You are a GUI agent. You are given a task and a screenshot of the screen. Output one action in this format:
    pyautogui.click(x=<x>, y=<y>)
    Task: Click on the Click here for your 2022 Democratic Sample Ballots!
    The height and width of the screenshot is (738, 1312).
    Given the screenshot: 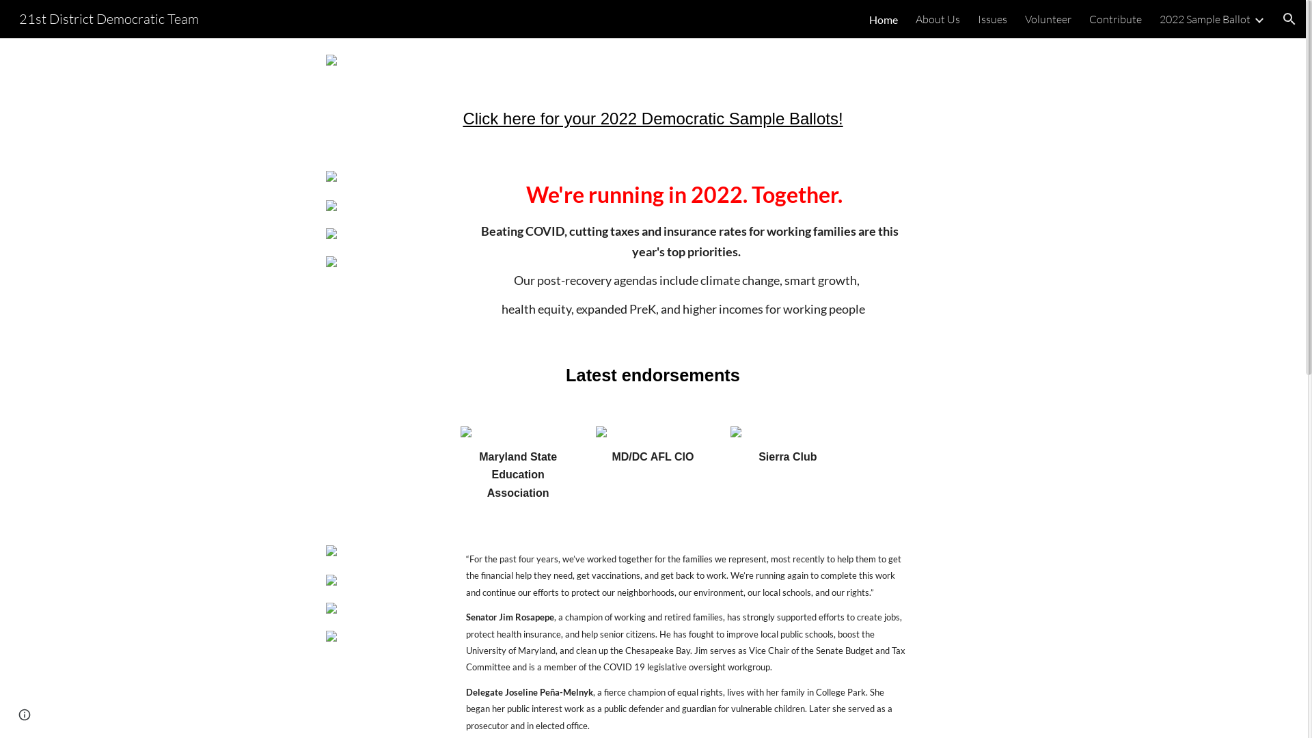 What is the action you would take?
    pyautogui.click(x=653, y=120)
    